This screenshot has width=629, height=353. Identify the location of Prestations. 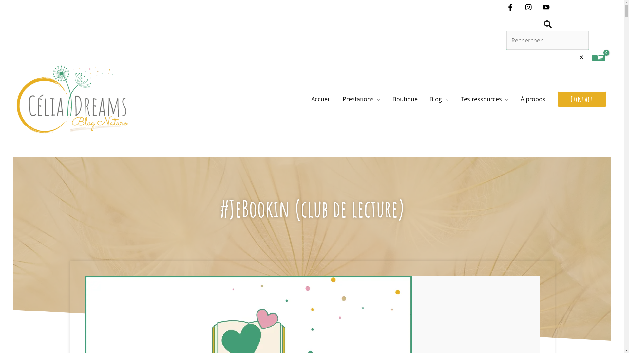
(362, 99).